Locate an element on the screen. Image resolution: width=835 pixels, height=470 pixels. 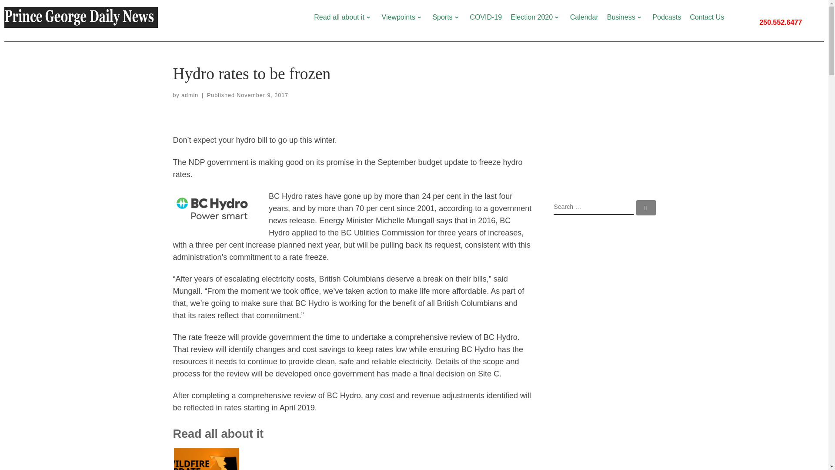
Masthead 4 is located at coordinates (81, 17).